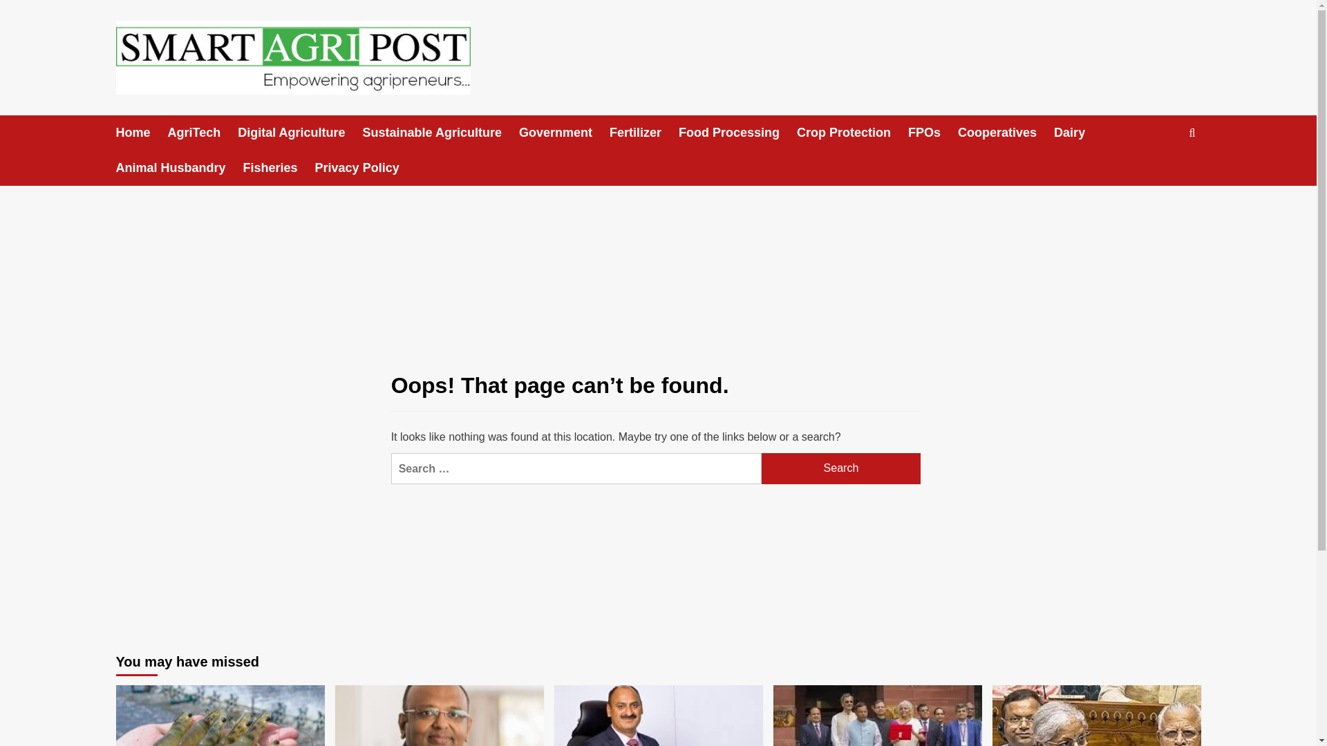 The width and height of the screenshot is (1327, 746). What do you see at coordinates (180, 168) in the screenshot?
I see `Animal Husbandry` at bounding box center [180, 168].